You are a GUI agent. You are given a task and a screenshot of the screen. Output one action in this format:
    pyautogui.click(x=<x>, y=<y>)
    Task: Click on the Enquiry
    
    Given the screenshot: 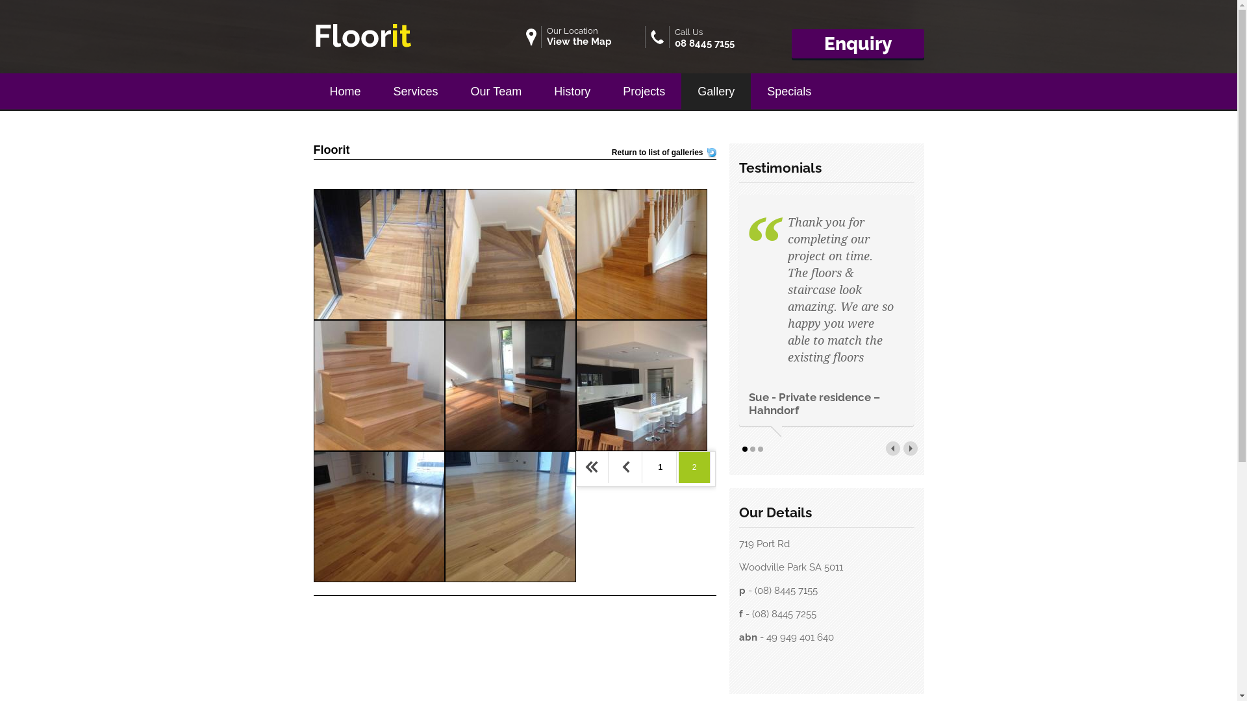 What is the action you would take?
    pyautogui.click(x=857, y=44)
    